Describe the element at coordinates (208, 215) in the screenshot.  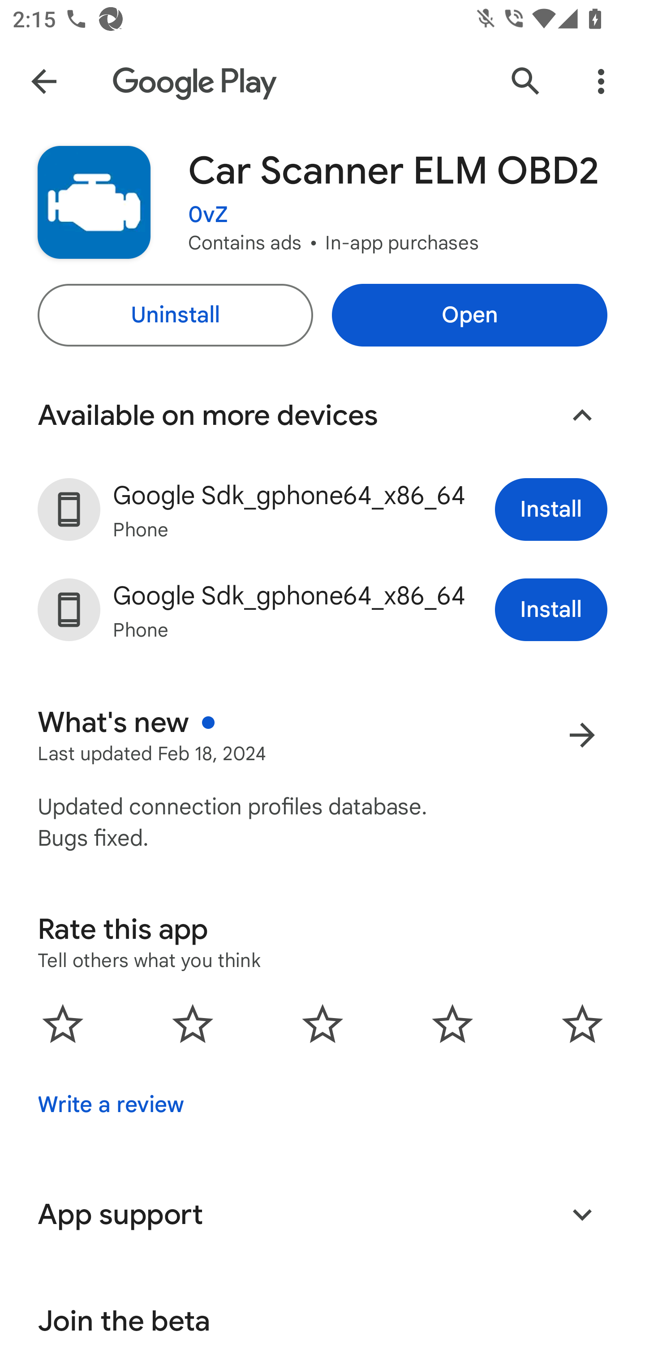
I see `0vZ` at that location.